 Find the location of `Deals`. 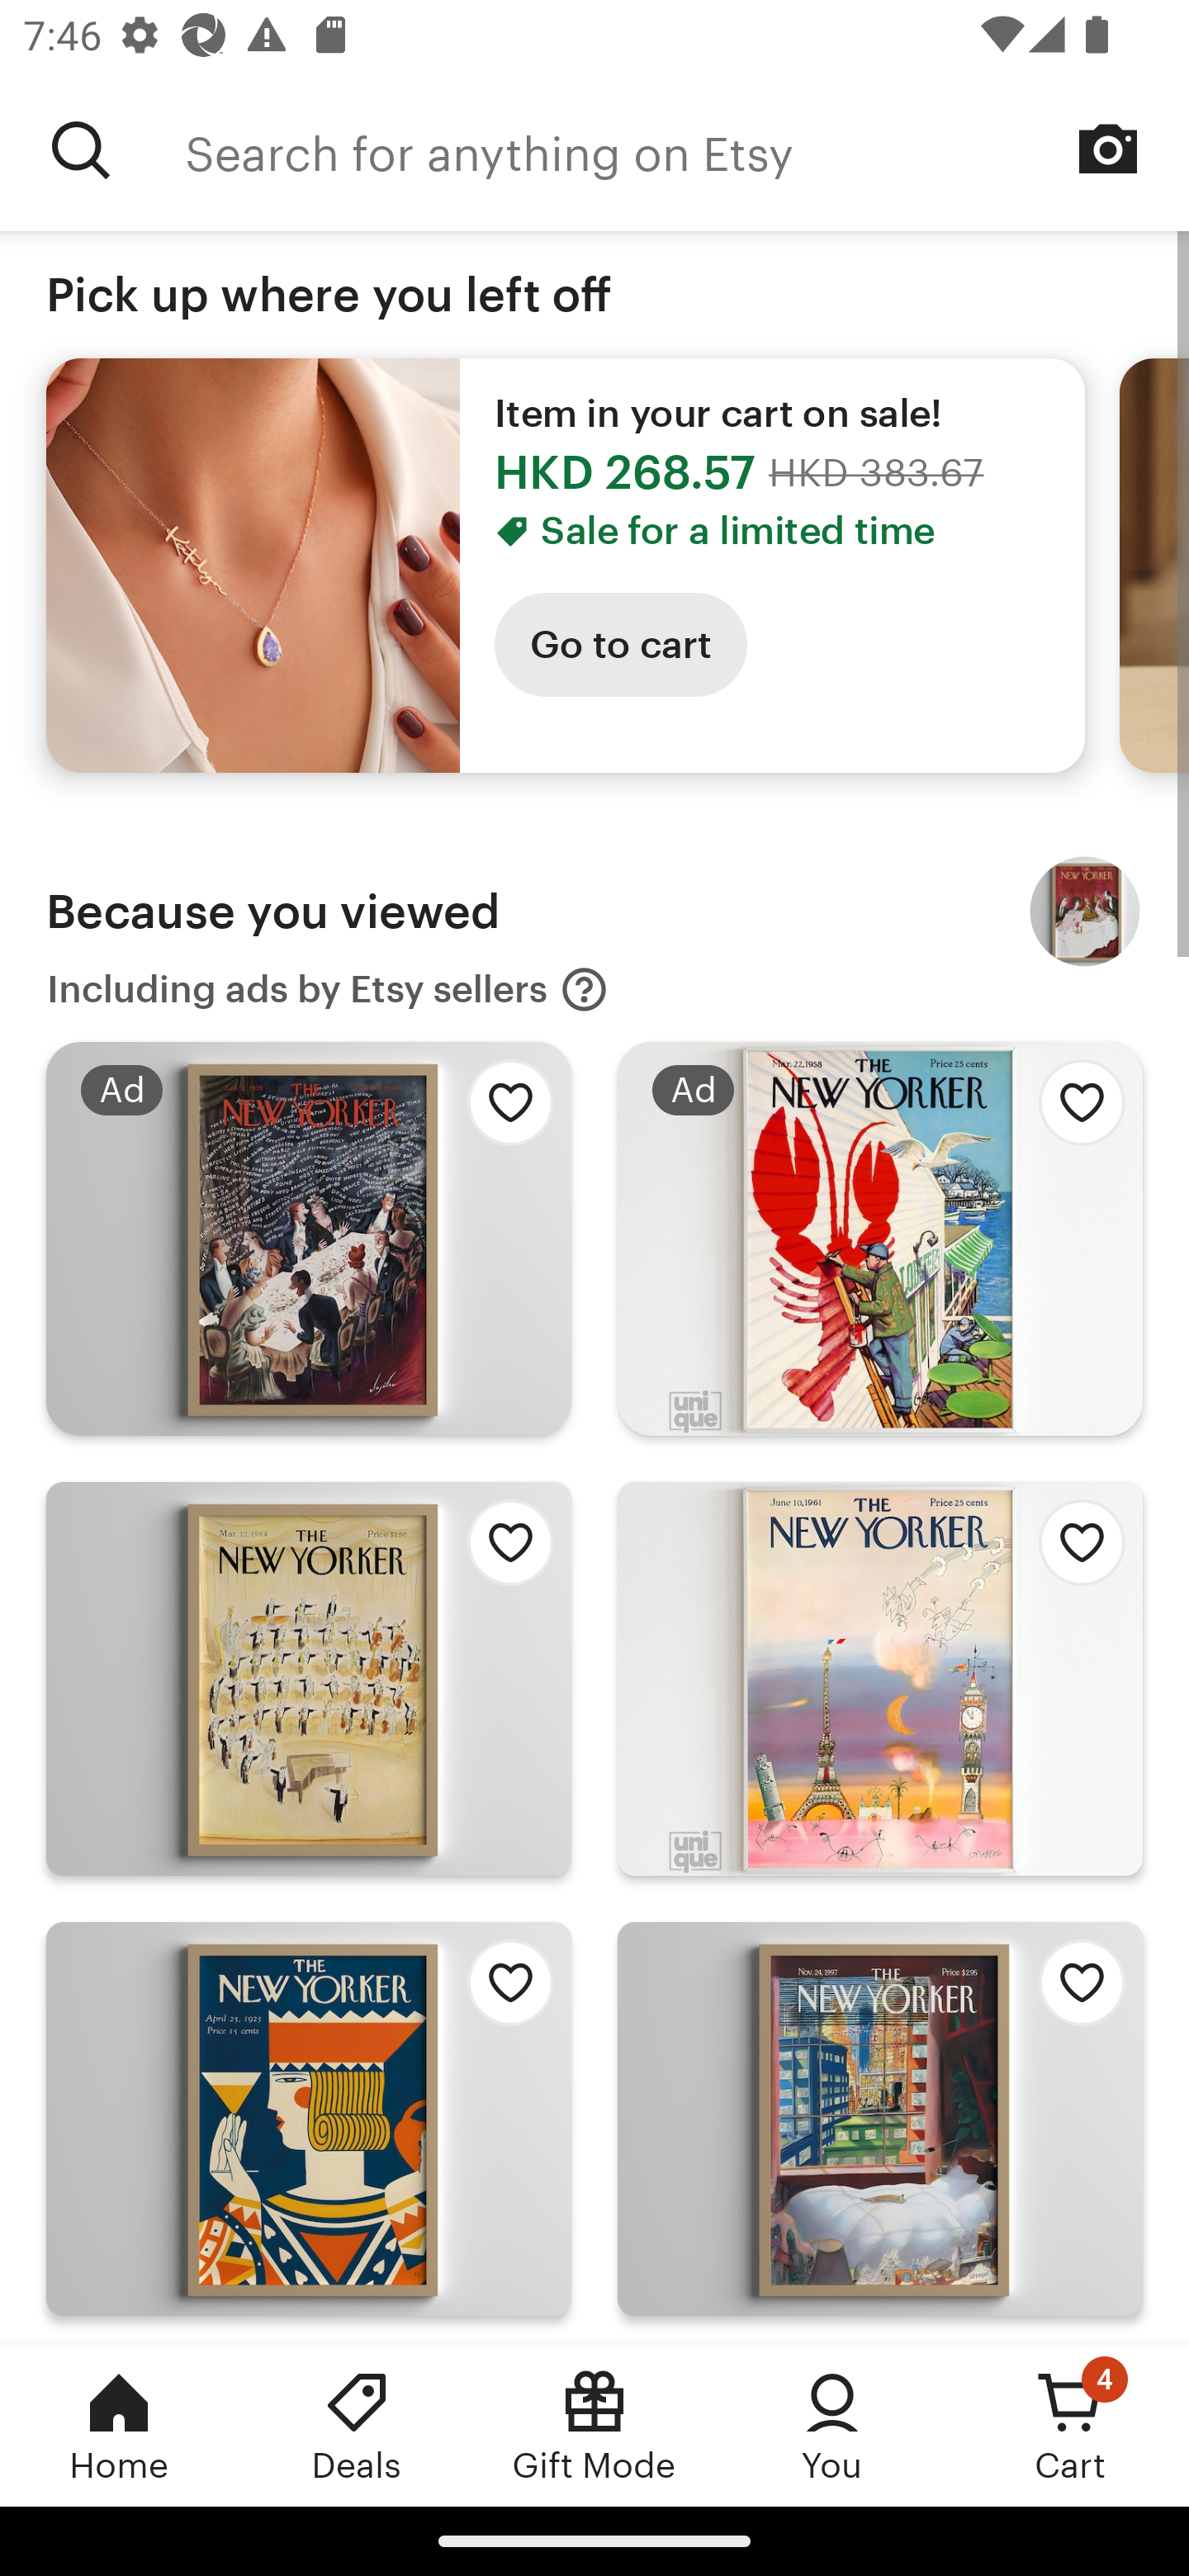

Deals is located at coordinates (357, 2425).